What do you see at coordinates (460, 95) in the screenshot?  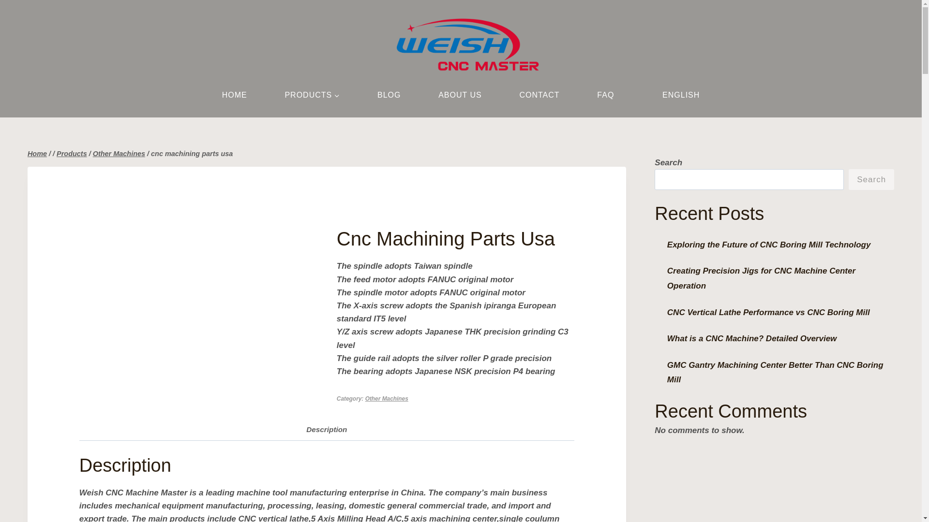 I see `ABOUT US` at bounding box center [460, 95].